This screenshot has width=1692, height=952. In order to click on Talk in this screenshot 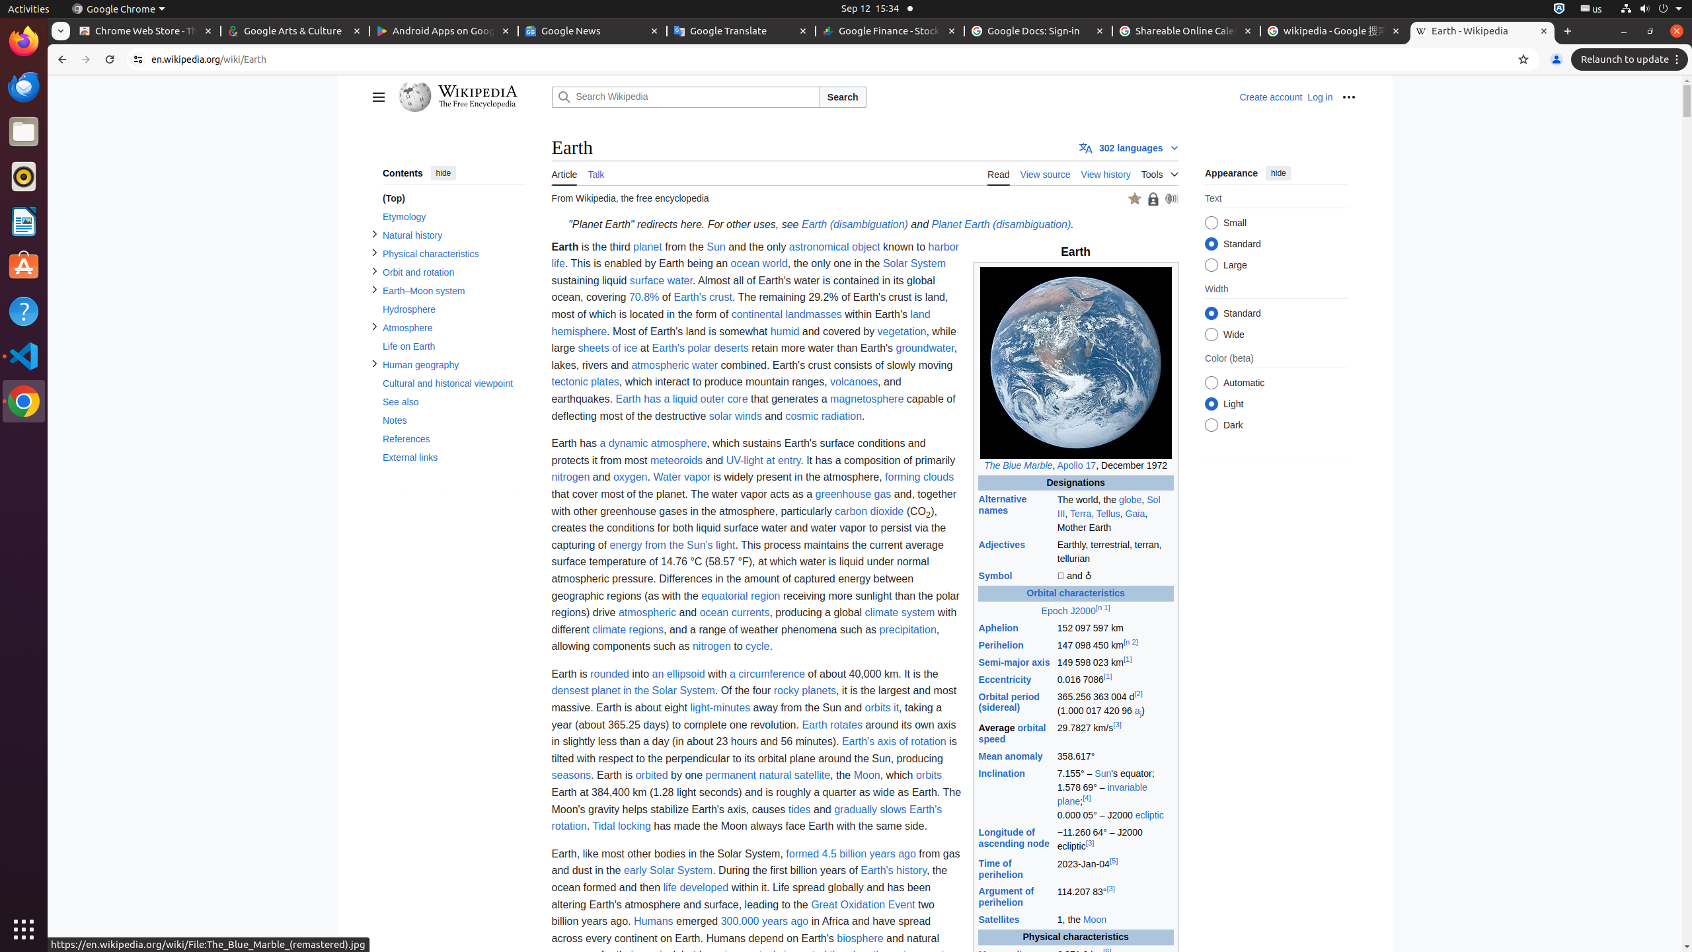, I will do `click(596, 173)`.